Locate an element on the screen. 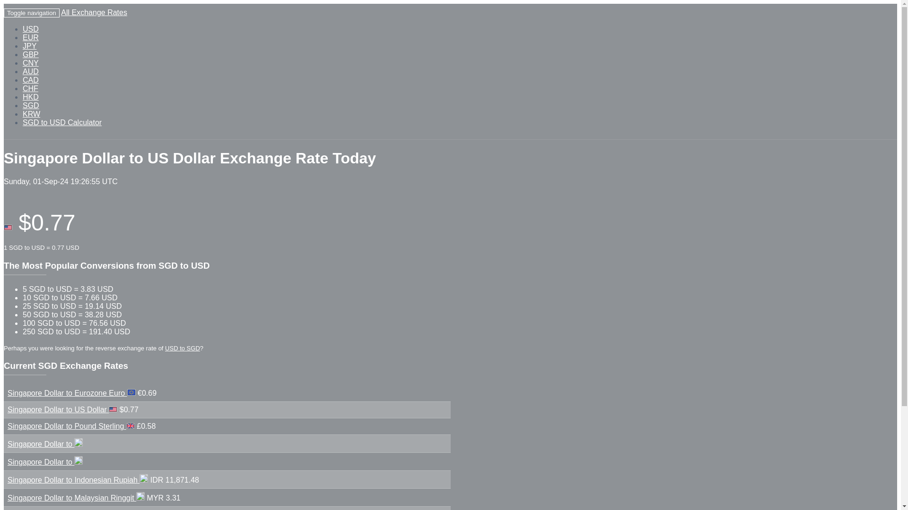  GBP is located at coordinates (31, 54).